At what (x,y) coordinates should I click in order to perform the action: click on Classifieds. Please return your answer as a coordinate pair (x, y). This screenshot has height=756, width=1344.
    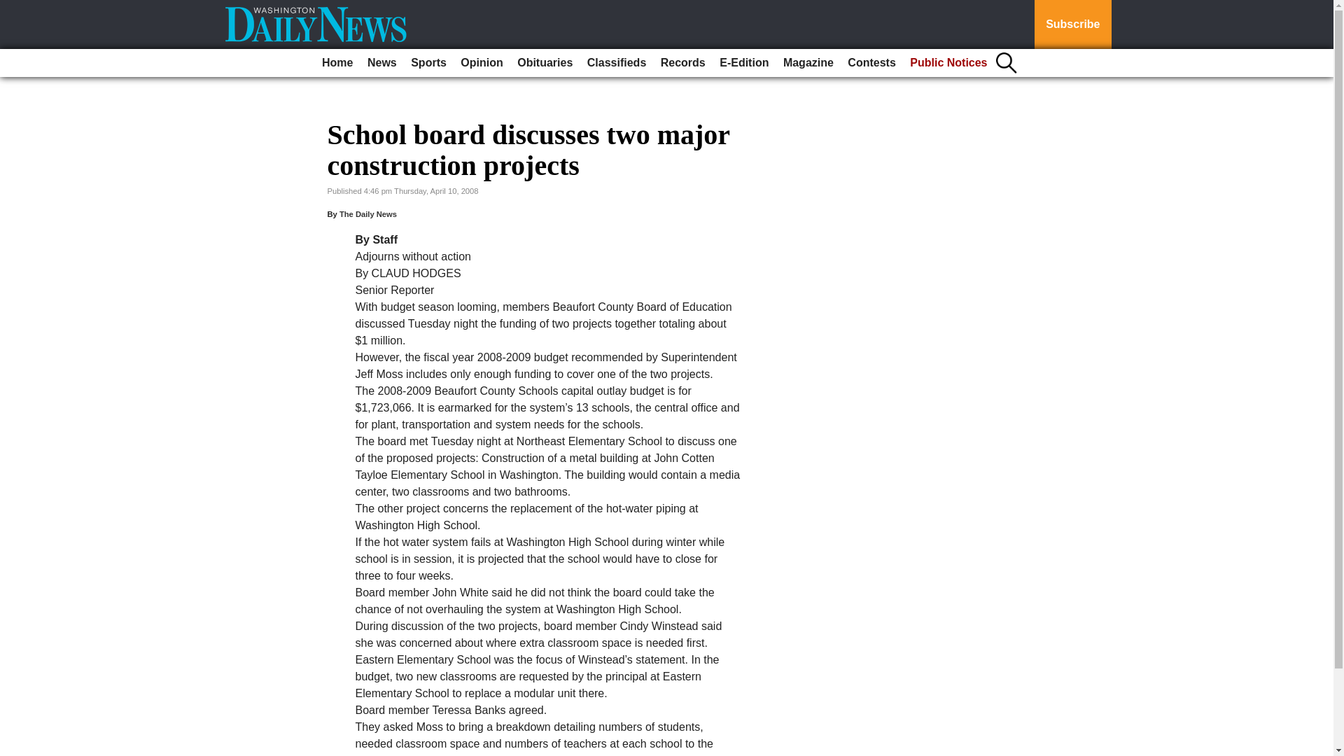
    Looking at the image, I should click on (617, 63).